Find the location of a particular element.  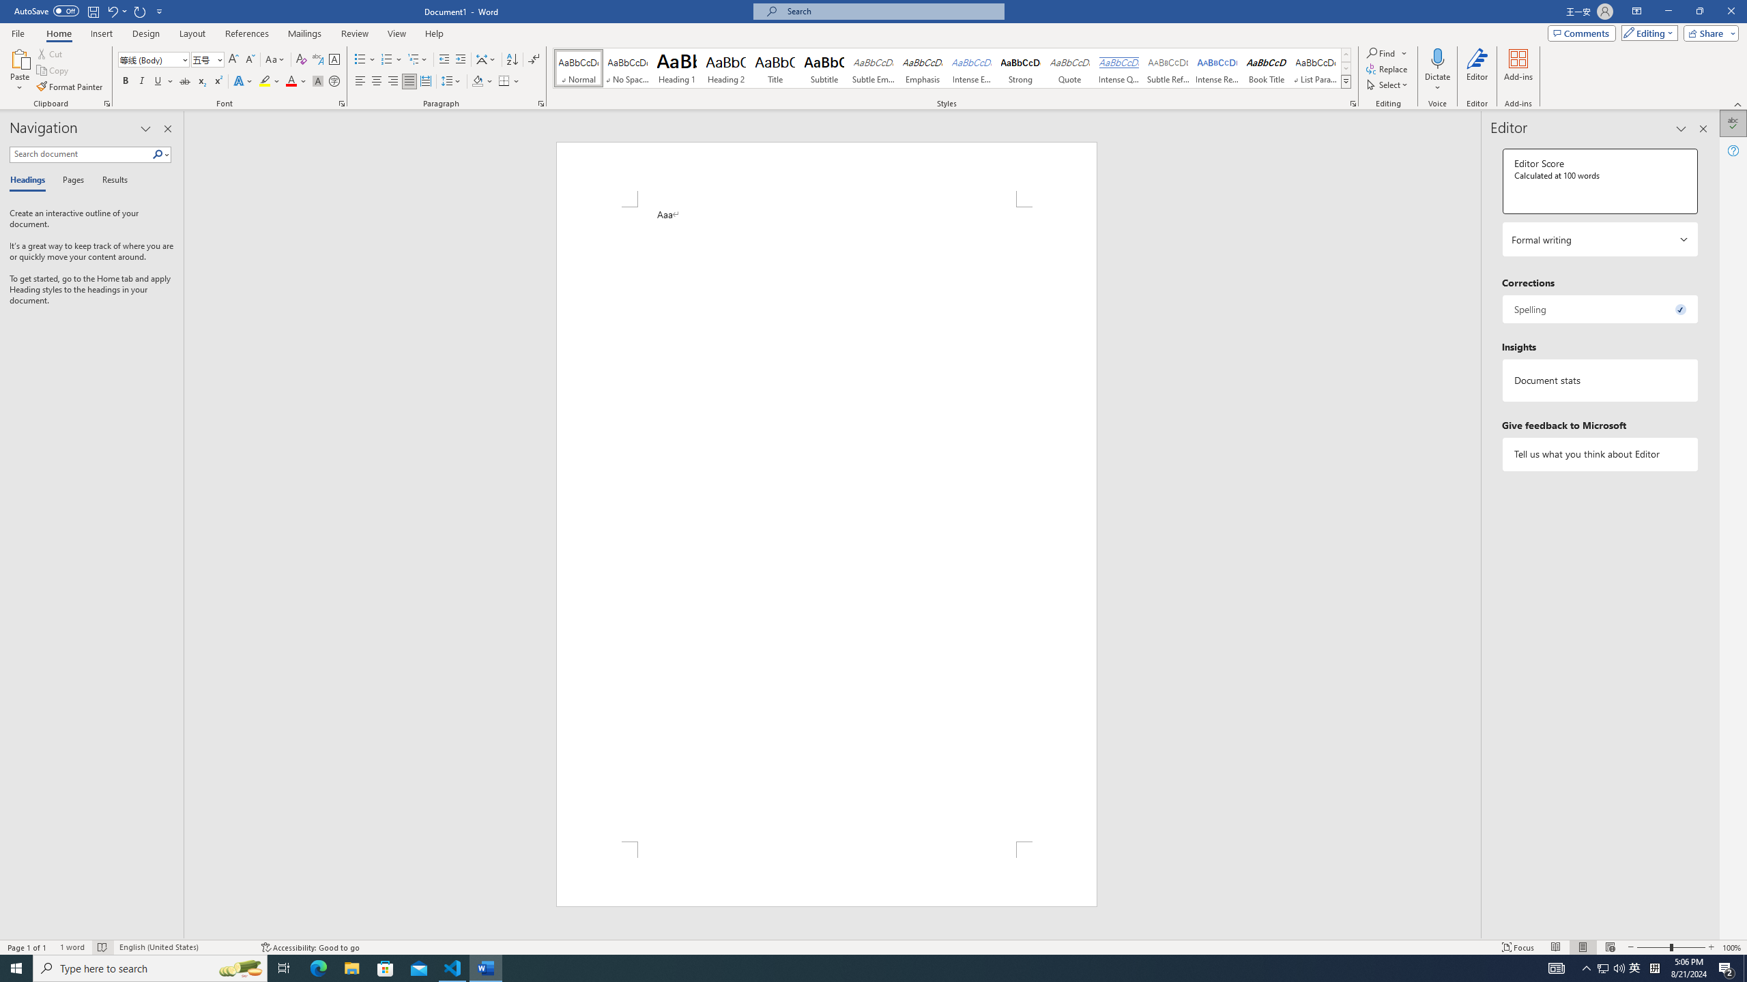

Undo Increase Indent is located at coordinates (112, 11).